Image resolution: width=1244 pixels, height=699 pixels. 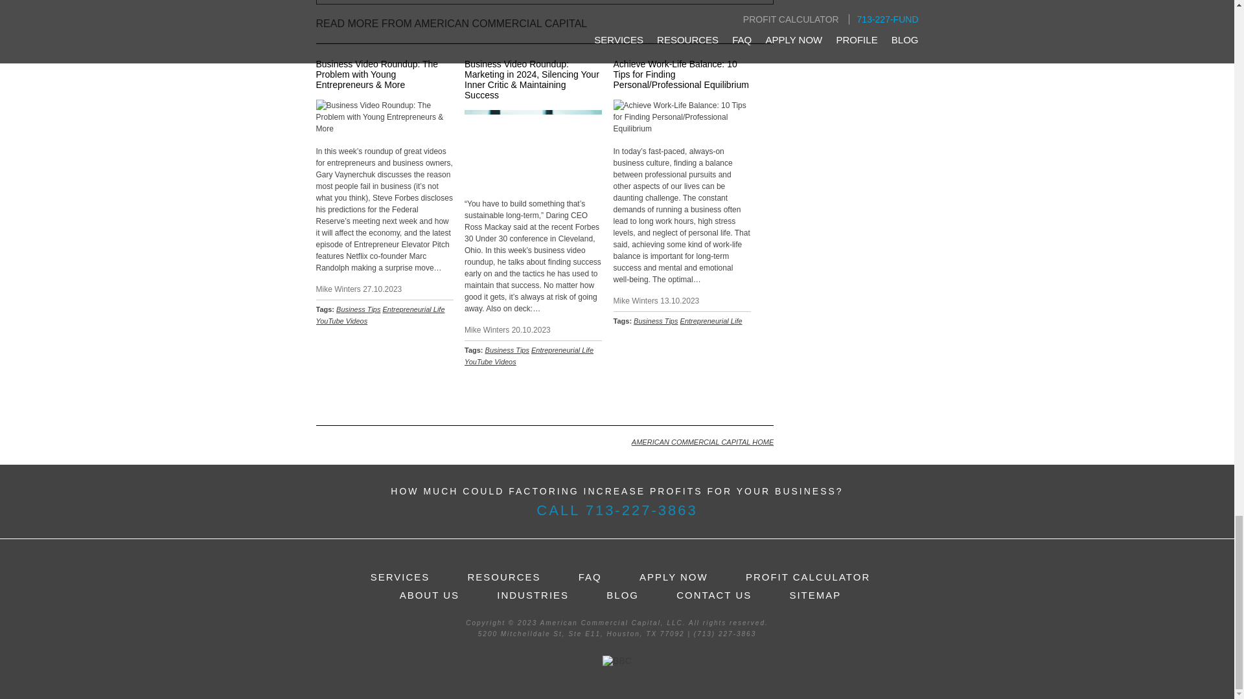 What do you see at coordinates (656, 321) in the screenshot?
I see `Business Tips` at bounding box center [656, 321].